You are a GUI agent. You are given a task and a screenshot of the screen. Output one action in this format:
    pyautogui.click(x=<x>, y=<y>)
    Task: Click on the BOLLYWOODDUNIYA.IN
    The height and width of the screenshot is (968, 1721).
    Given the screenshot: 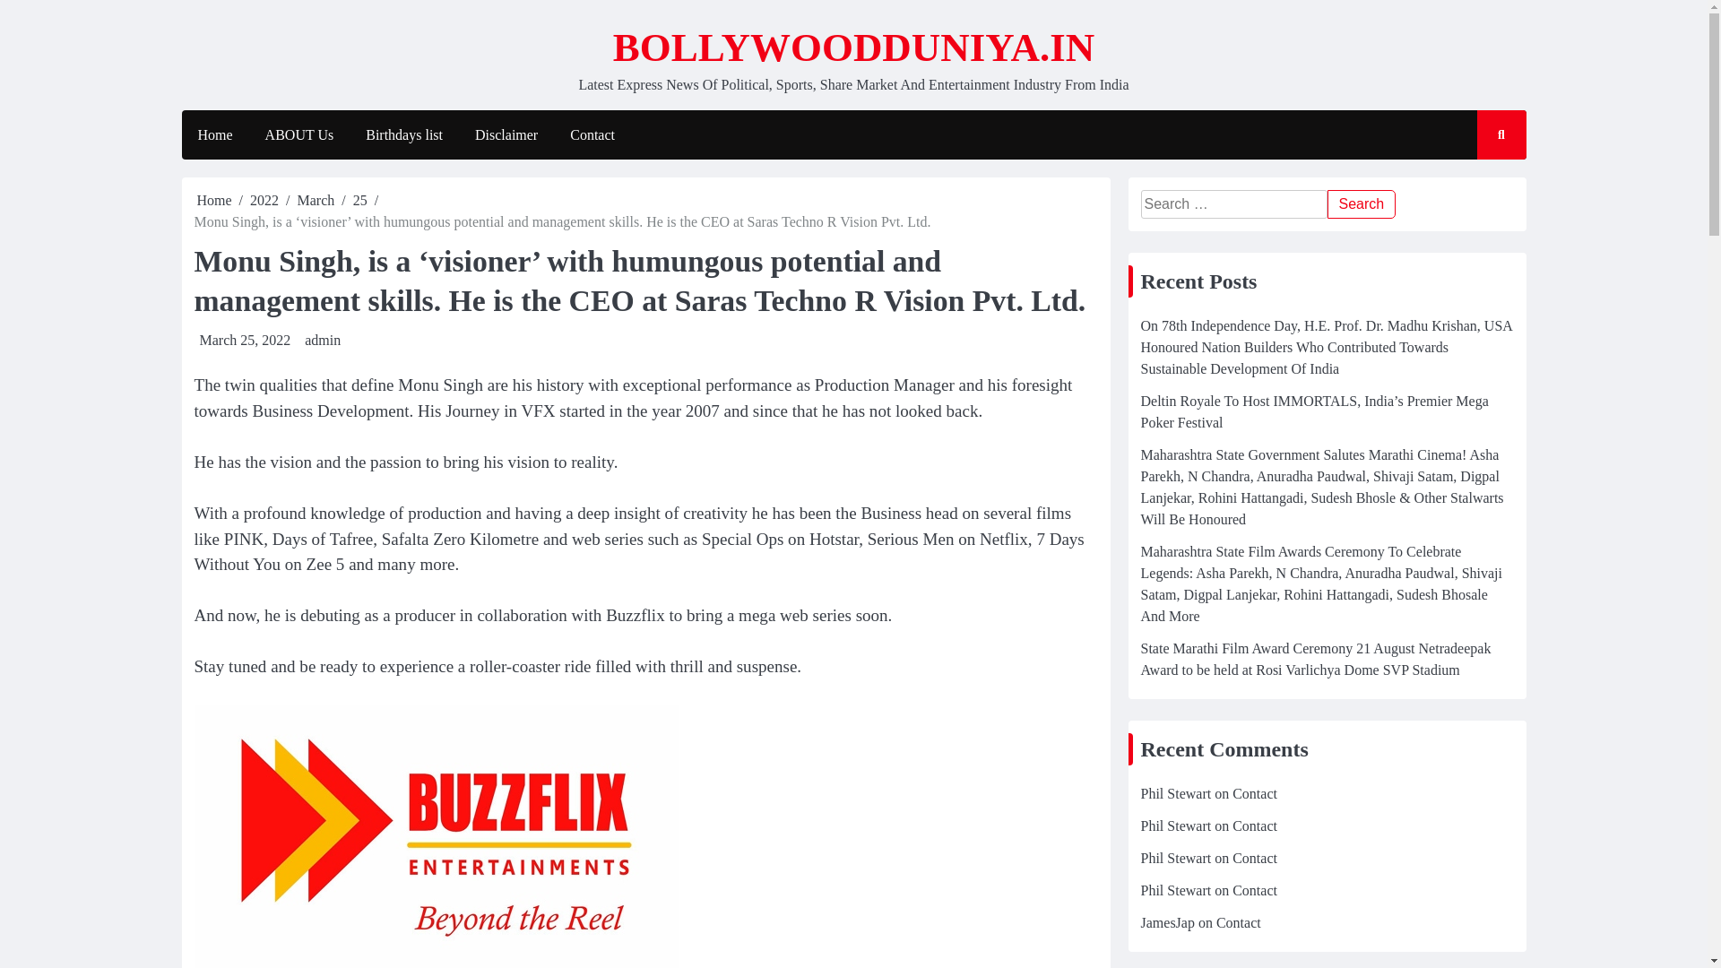 What is the action you would take?
    pyautogui.click(x=853, y=47)
    